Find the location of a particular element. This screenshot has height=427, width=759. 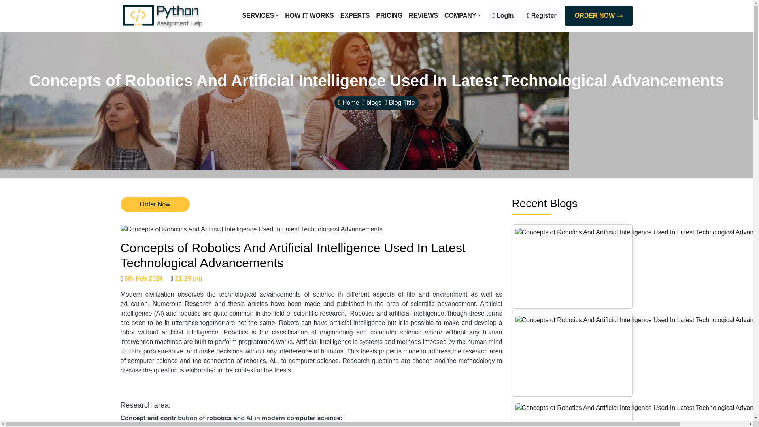

SERVICES is located at coordinates (260, 16).